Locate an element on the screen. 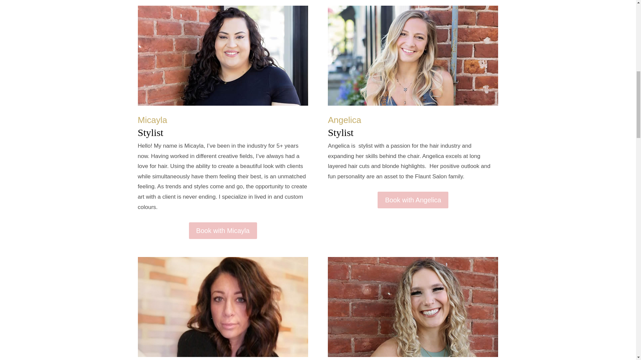 This screenshot has height=360, width=641. amandaheadshot is located at coordinates (413, 307).